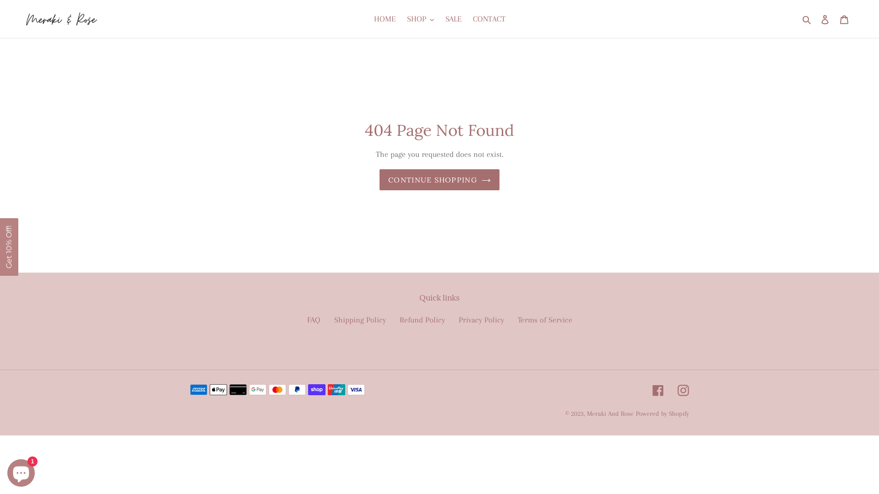 The height and width of the screenshot is (494, 879). What do you see at coordinates (825, 19) in the screenshot?
I see `Log in` at bounding box center [825, 19].